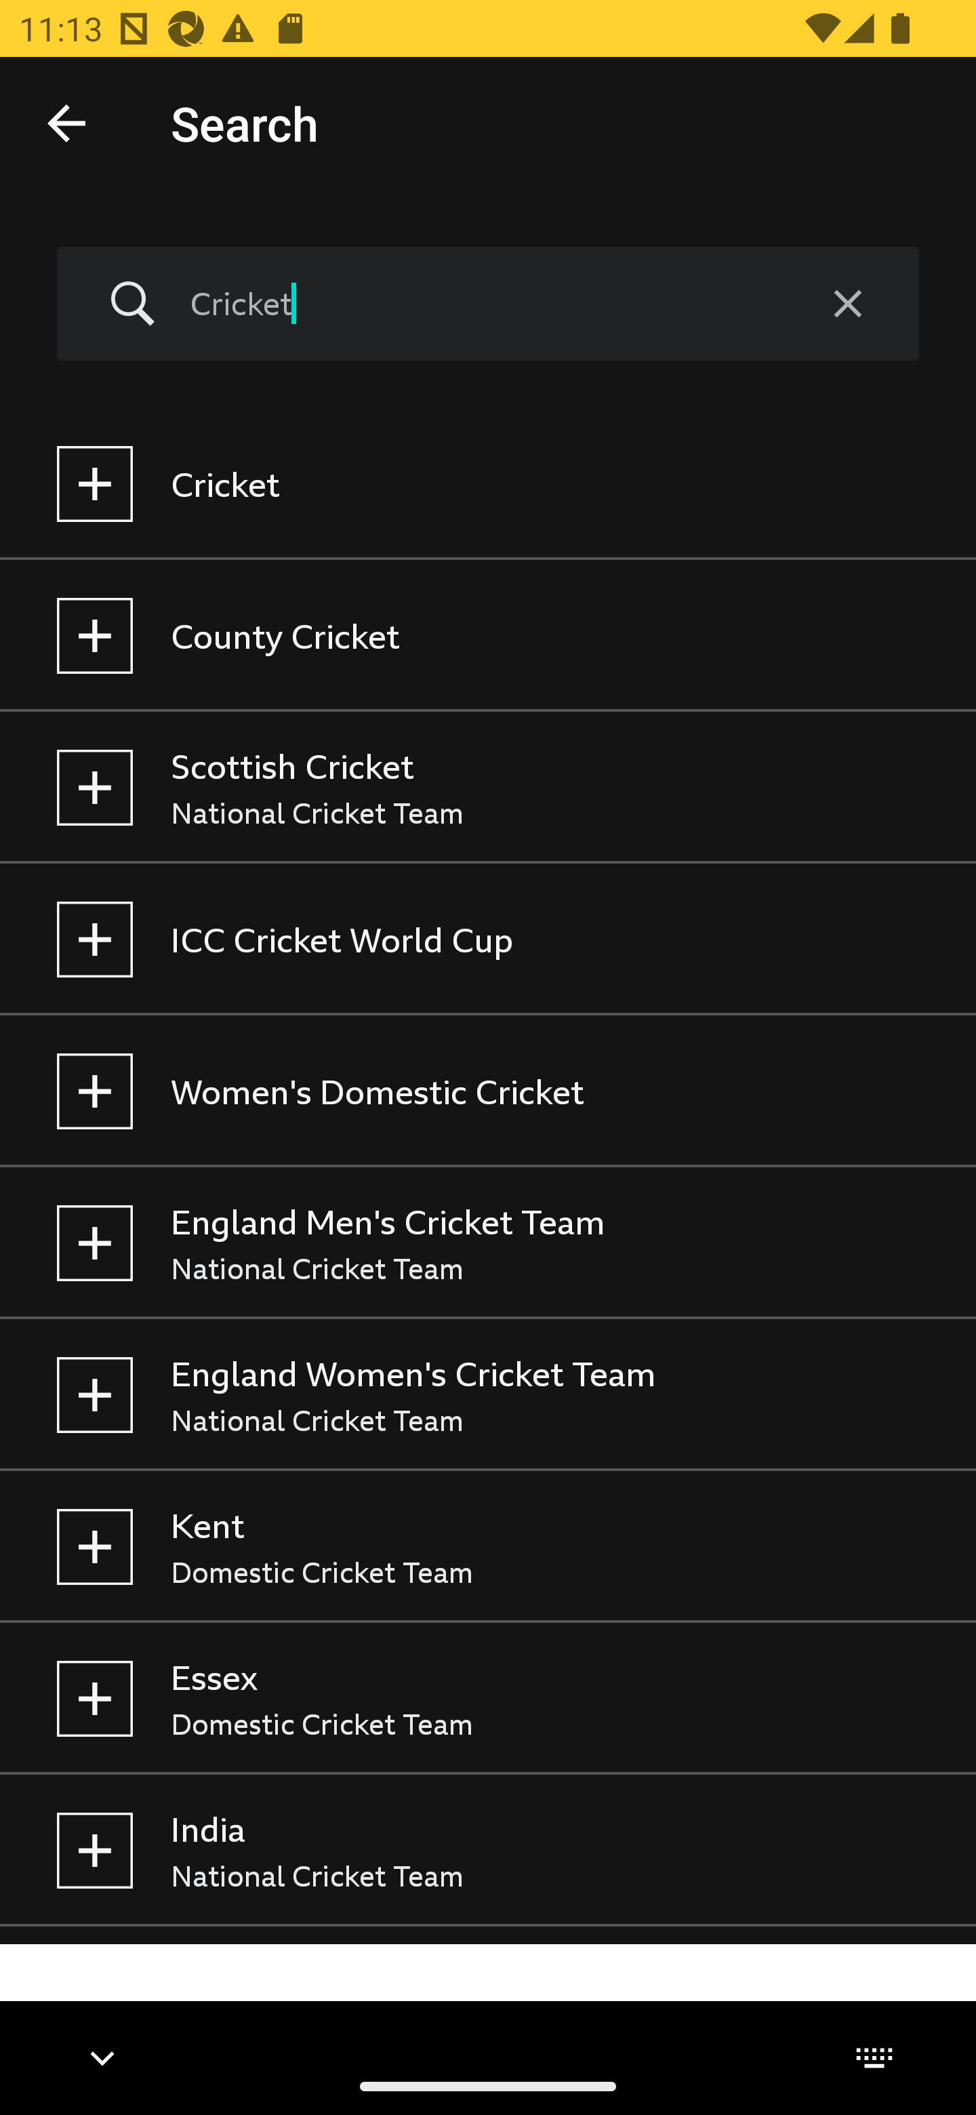 This screenshot has height=2115, width=976. Describe the element at coordinates (488, 484) in the screenshot. I see `Cricket` at that location.